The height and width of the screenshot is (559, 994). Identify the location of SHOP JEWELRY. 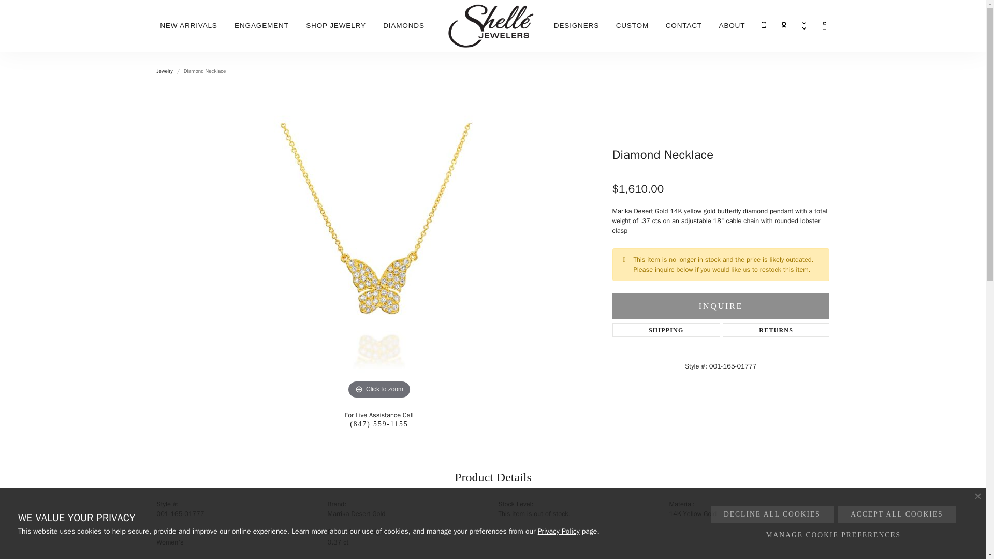
(335, 26).